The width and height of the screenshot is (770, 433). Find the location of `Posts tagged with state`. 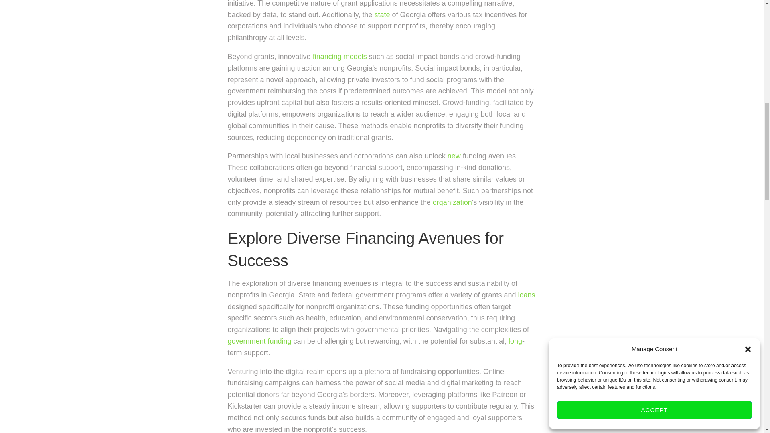

Posts tagged with state is located at coordinates (382, 15).